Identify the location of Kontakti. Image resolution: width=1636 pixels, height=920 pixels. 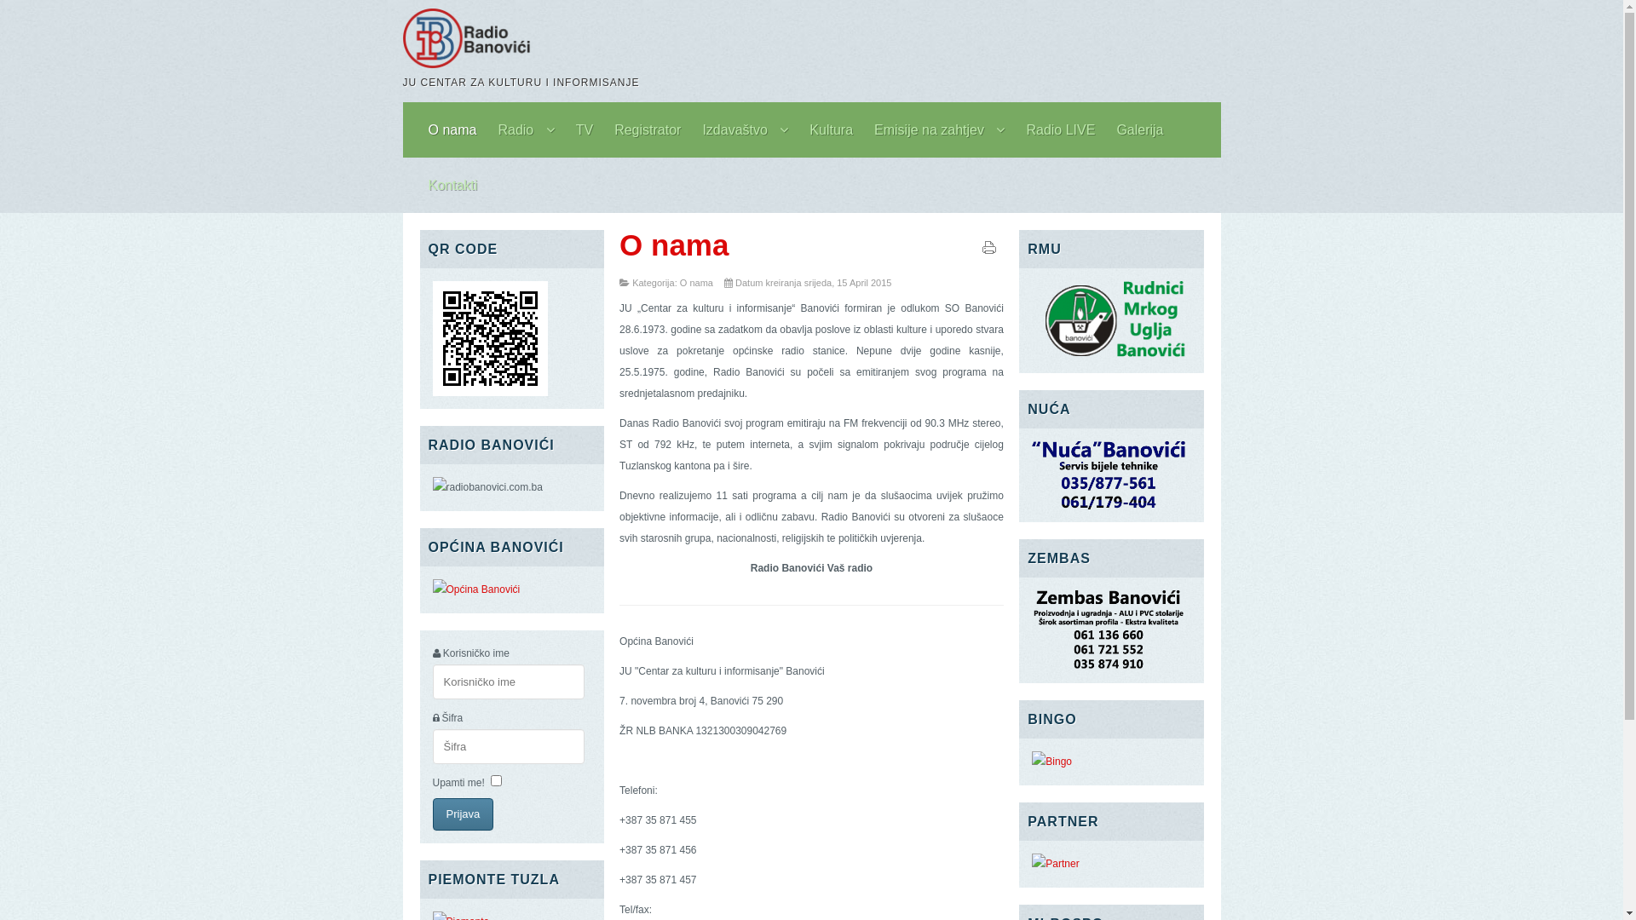
(452, 186).